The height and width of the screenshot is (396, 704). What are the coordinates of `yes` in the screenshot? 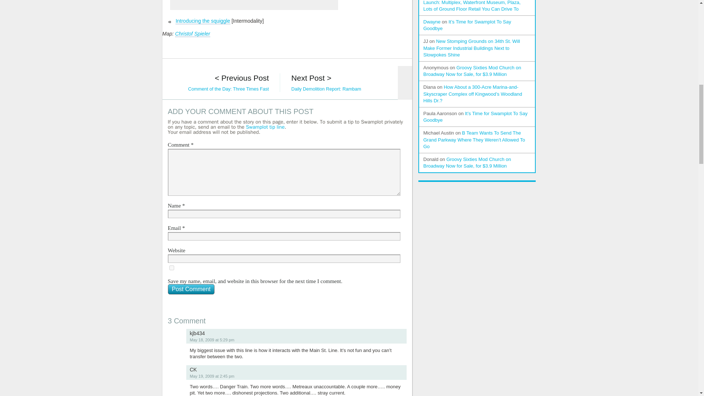 It's located at (172, 268).